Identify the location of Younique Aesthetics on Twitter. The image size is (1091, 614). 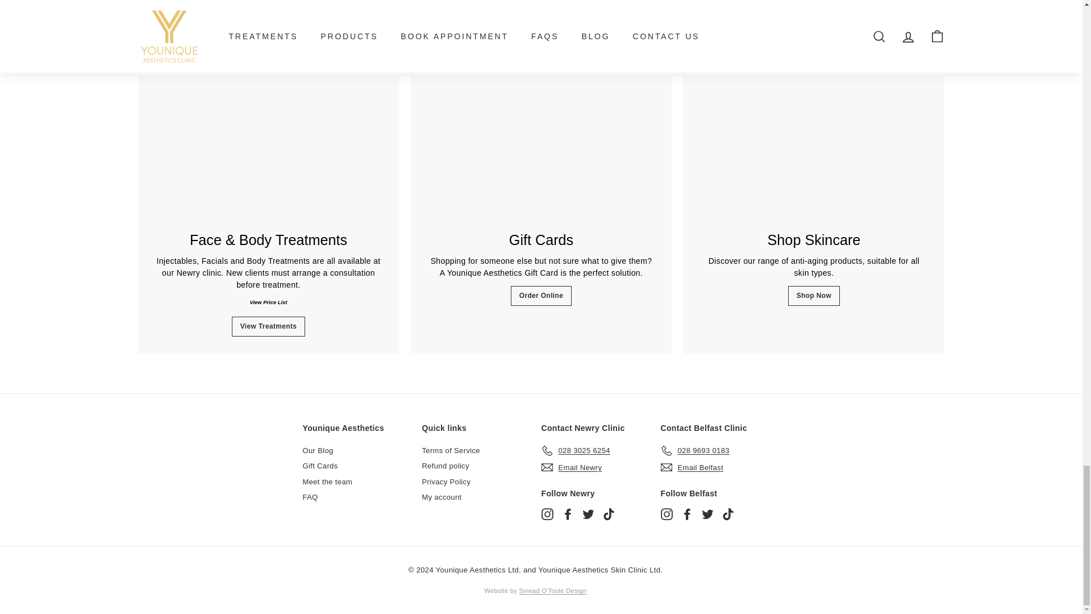
(588, 514).